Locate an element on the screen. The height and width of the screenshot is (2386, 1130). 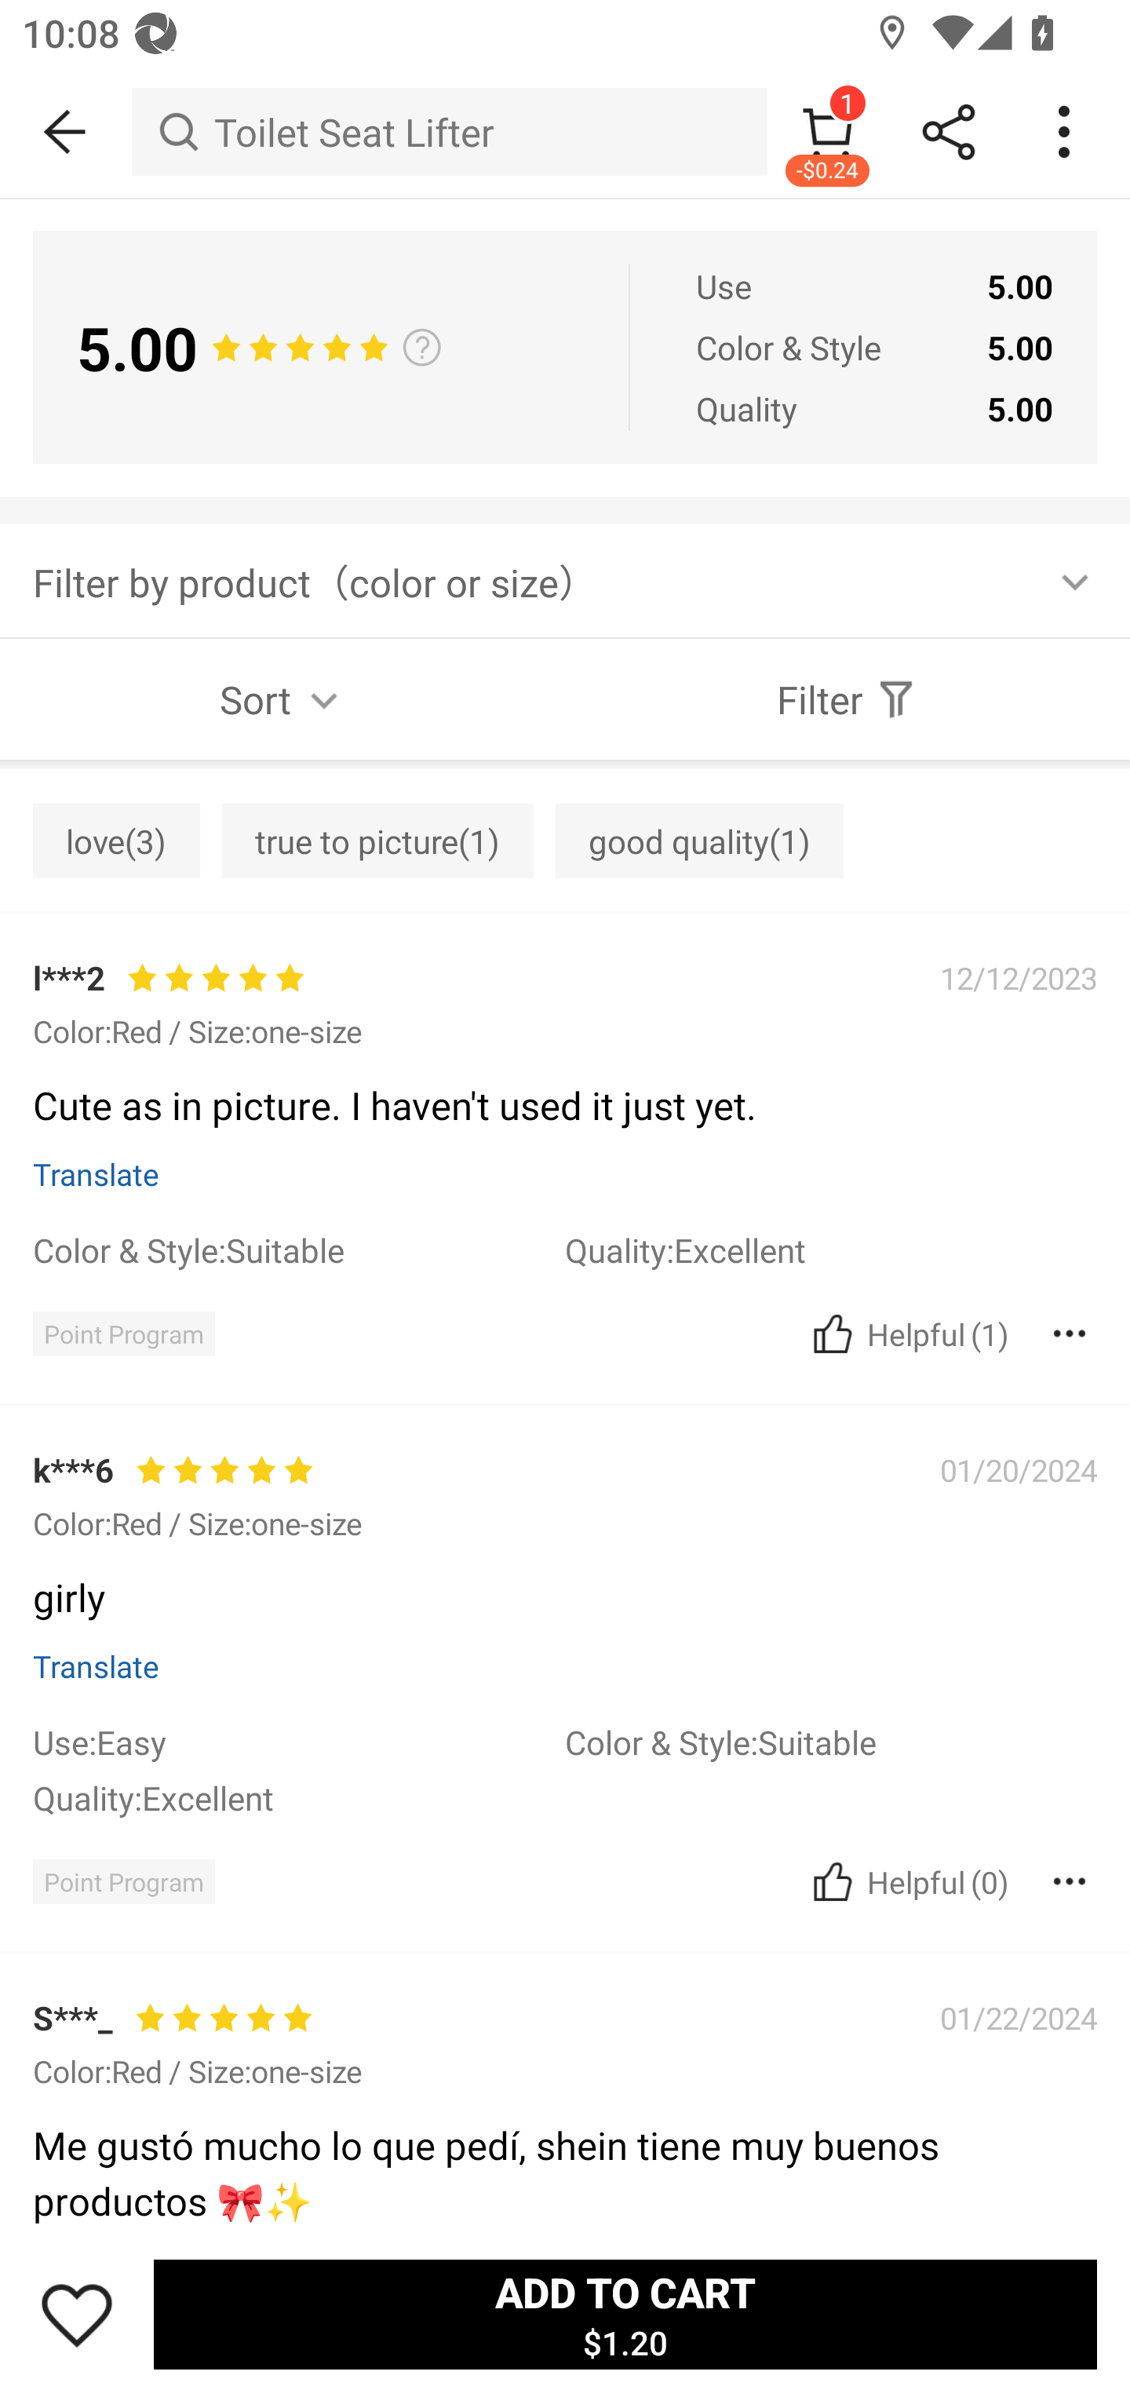
Save $0.06 off this item after joining. is located at coordinates (565, 1480).